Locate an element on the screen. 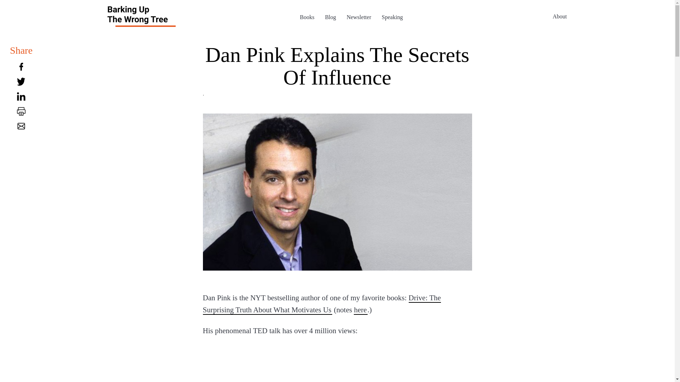  Blog is located at coordinates (330, 17).